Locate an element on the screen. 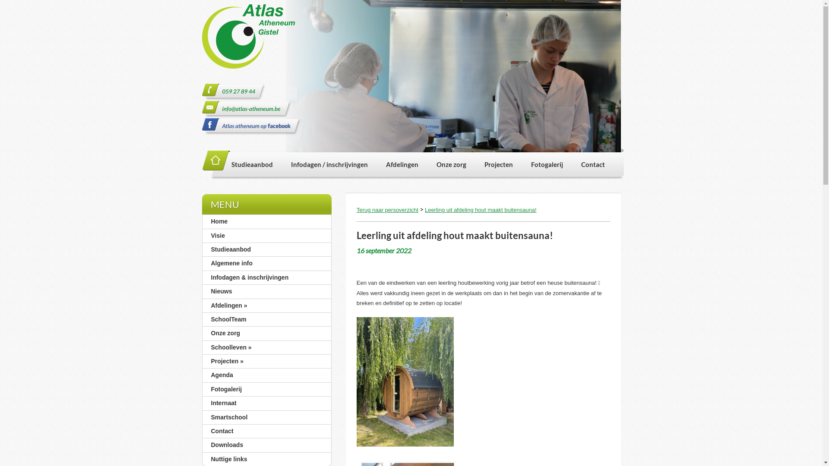 This screenshot has height=466, width=829. Agenda is located at coordinates (269, 375).